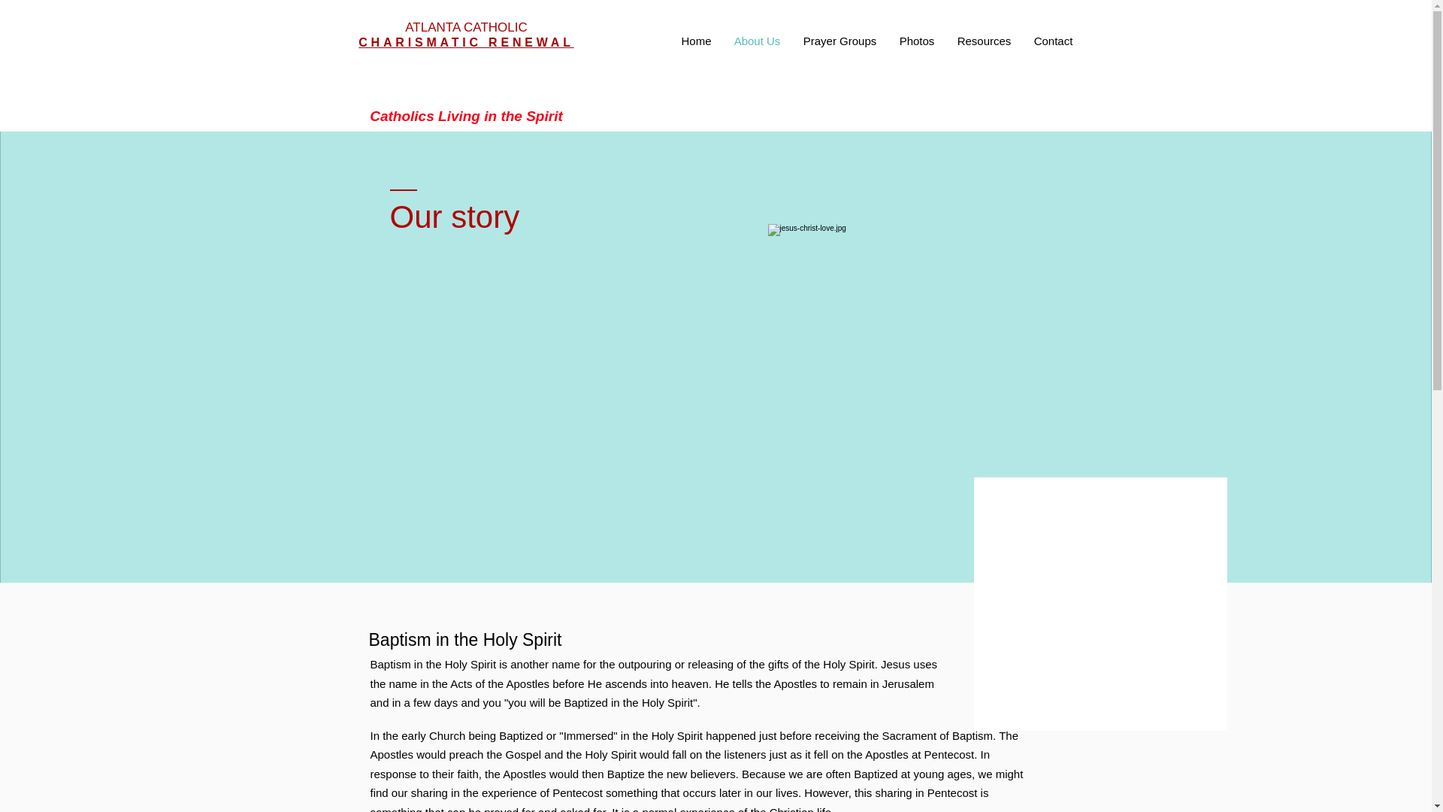  What do you see at coordinates (1052, 41) in the screenshot?
I see `Contact` at bounding box center [1052, 41].